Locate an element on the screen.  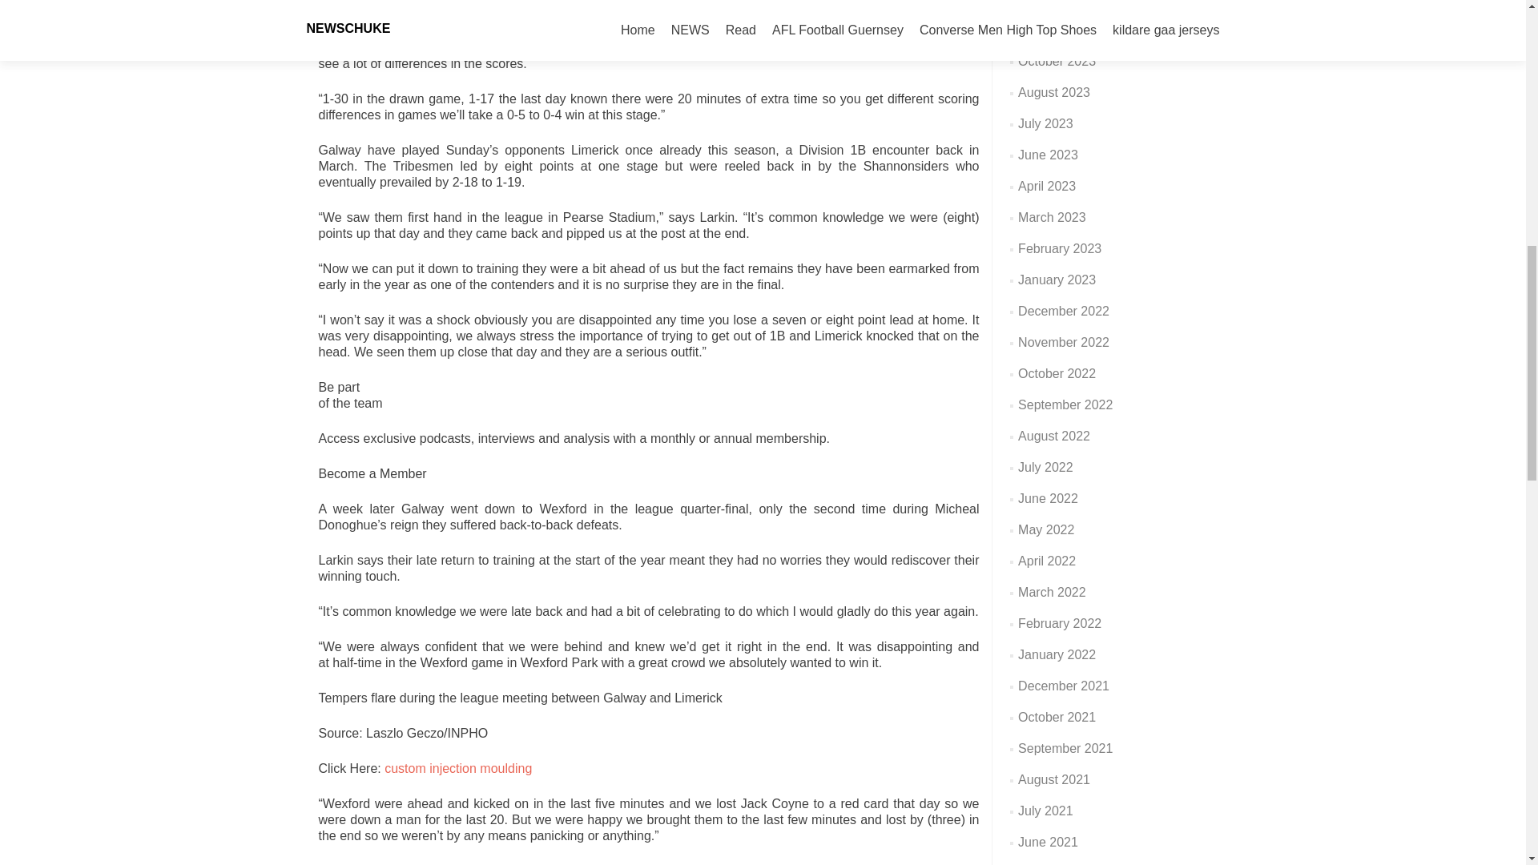
February 2023 is located at coordinates (1059, 248).